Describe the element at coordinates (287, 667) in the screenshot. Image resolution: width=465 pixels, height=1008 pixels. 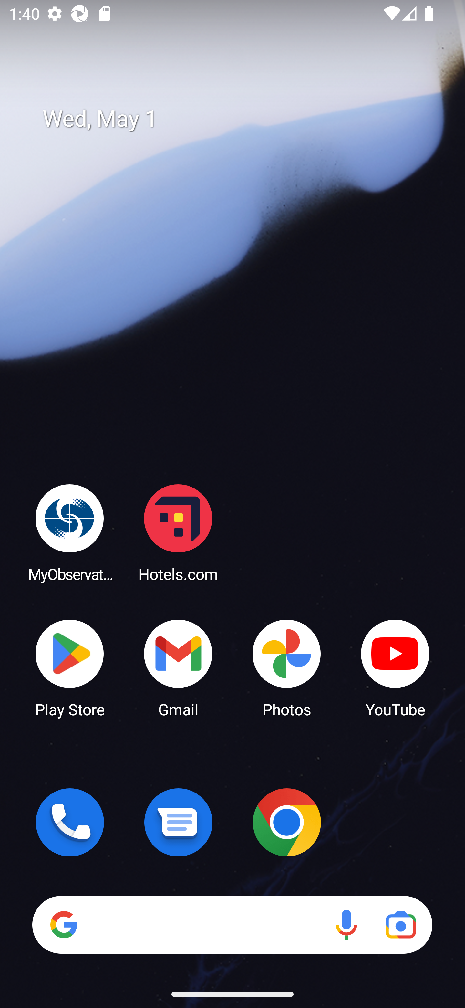
I see `Photos` at that location.